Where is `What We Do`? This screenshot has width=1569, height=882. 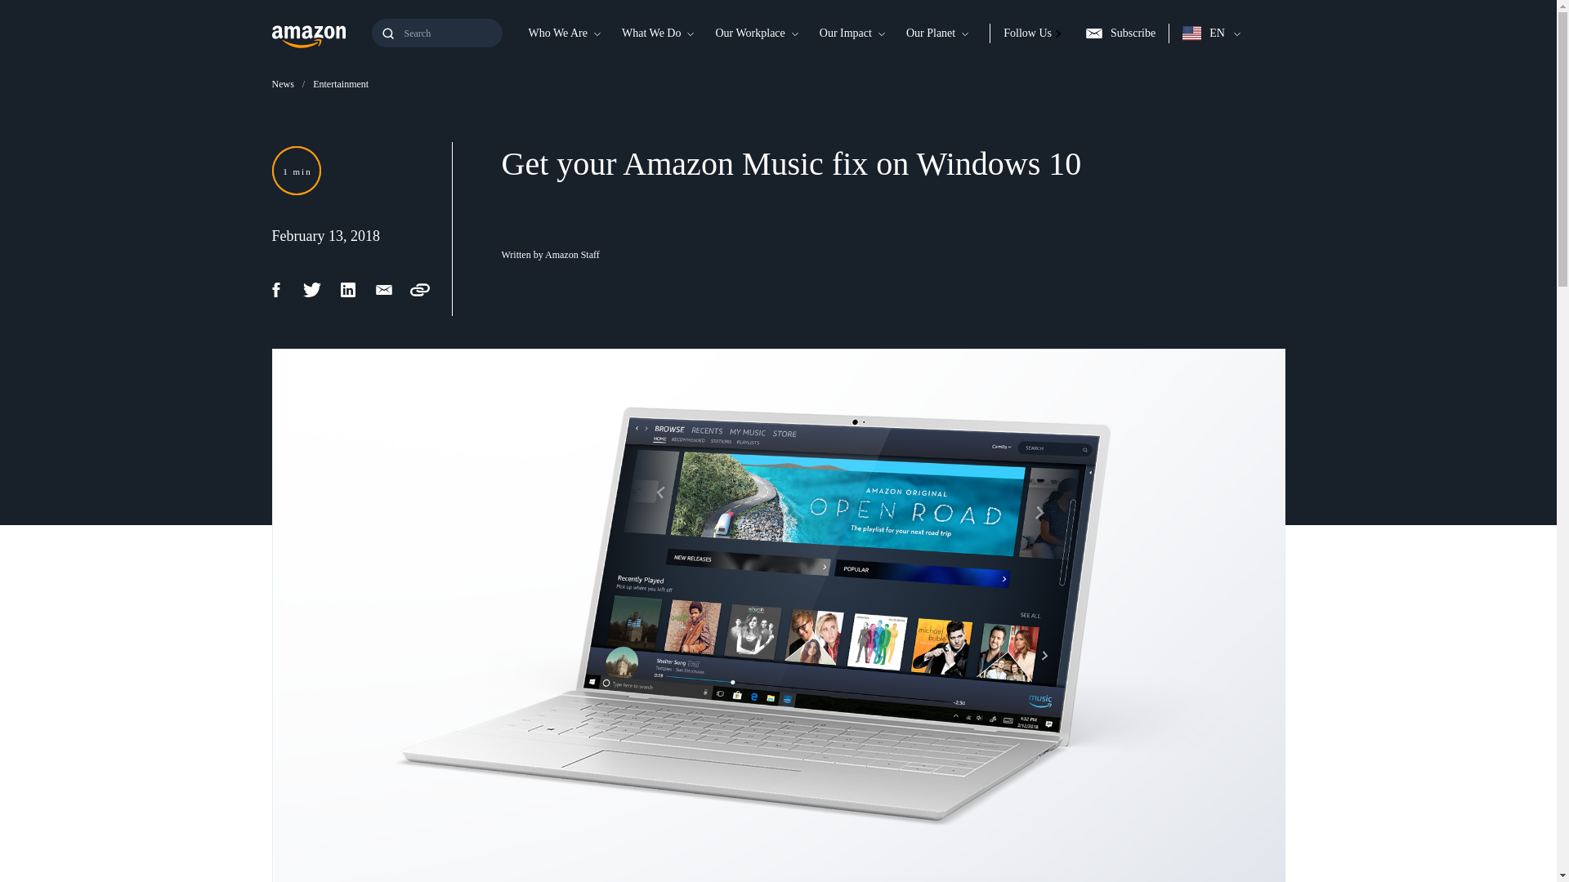 What We Do is located at coordinates (650, 33).